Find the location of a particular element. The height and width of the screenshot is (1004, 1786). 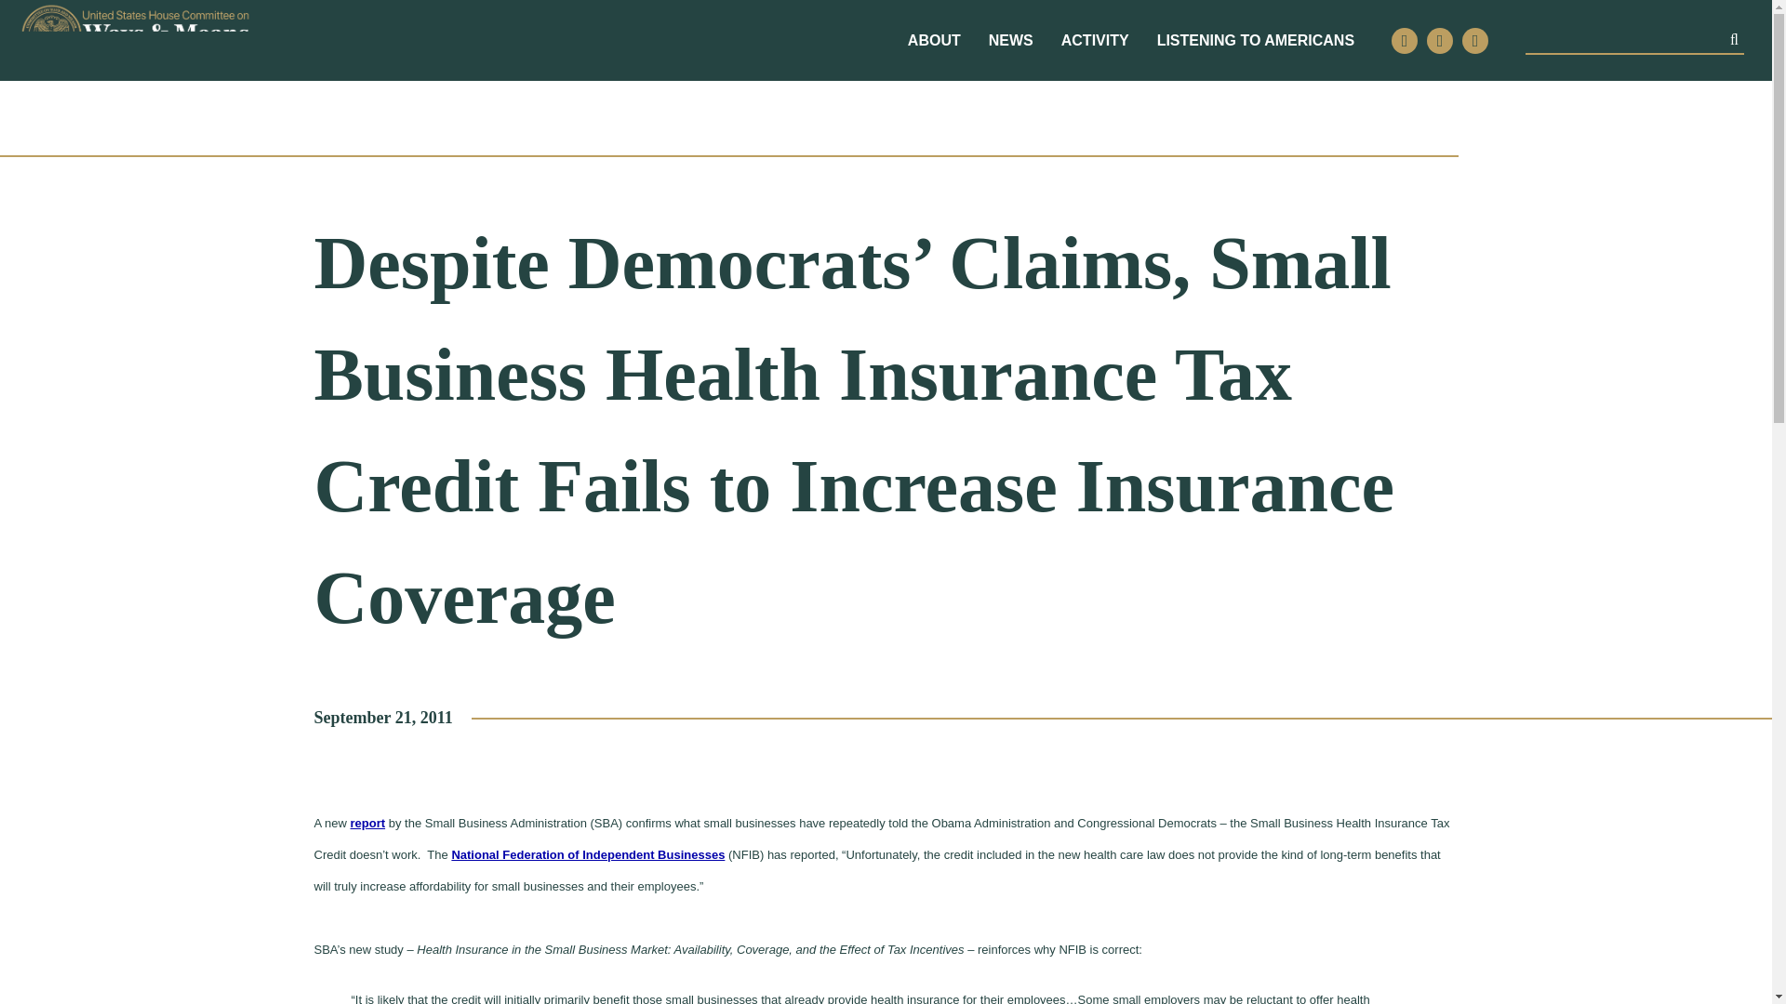

LISTENING TO AMERICANS is located at coordinates (1256, 41).